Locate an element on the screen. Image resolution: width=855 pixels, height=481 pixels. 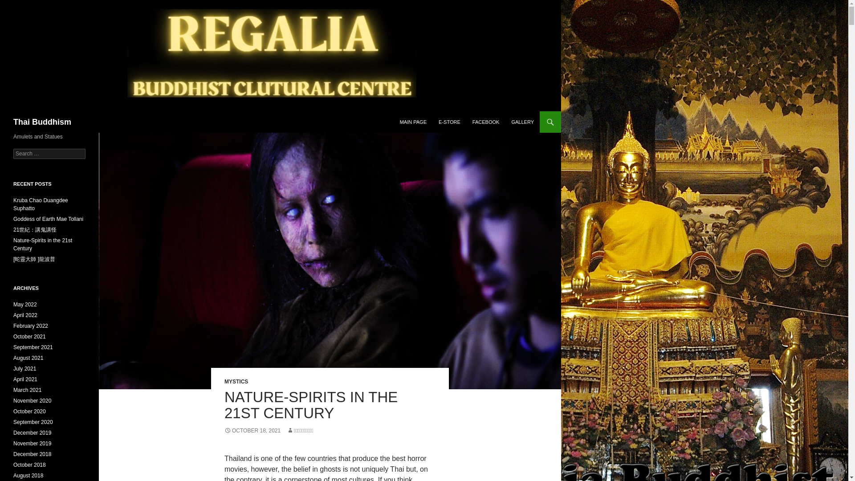
FACEBOOK is located at coordinates (486, 122).